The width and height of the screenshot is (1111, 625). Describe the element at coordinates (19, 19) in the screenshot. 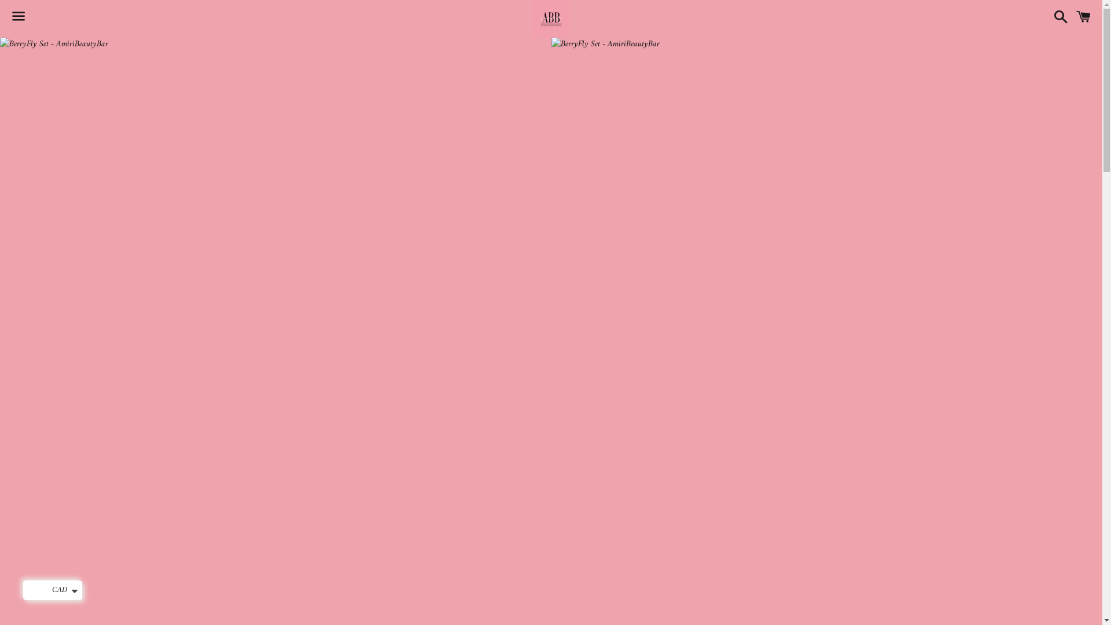

I see `Menu` at that location.